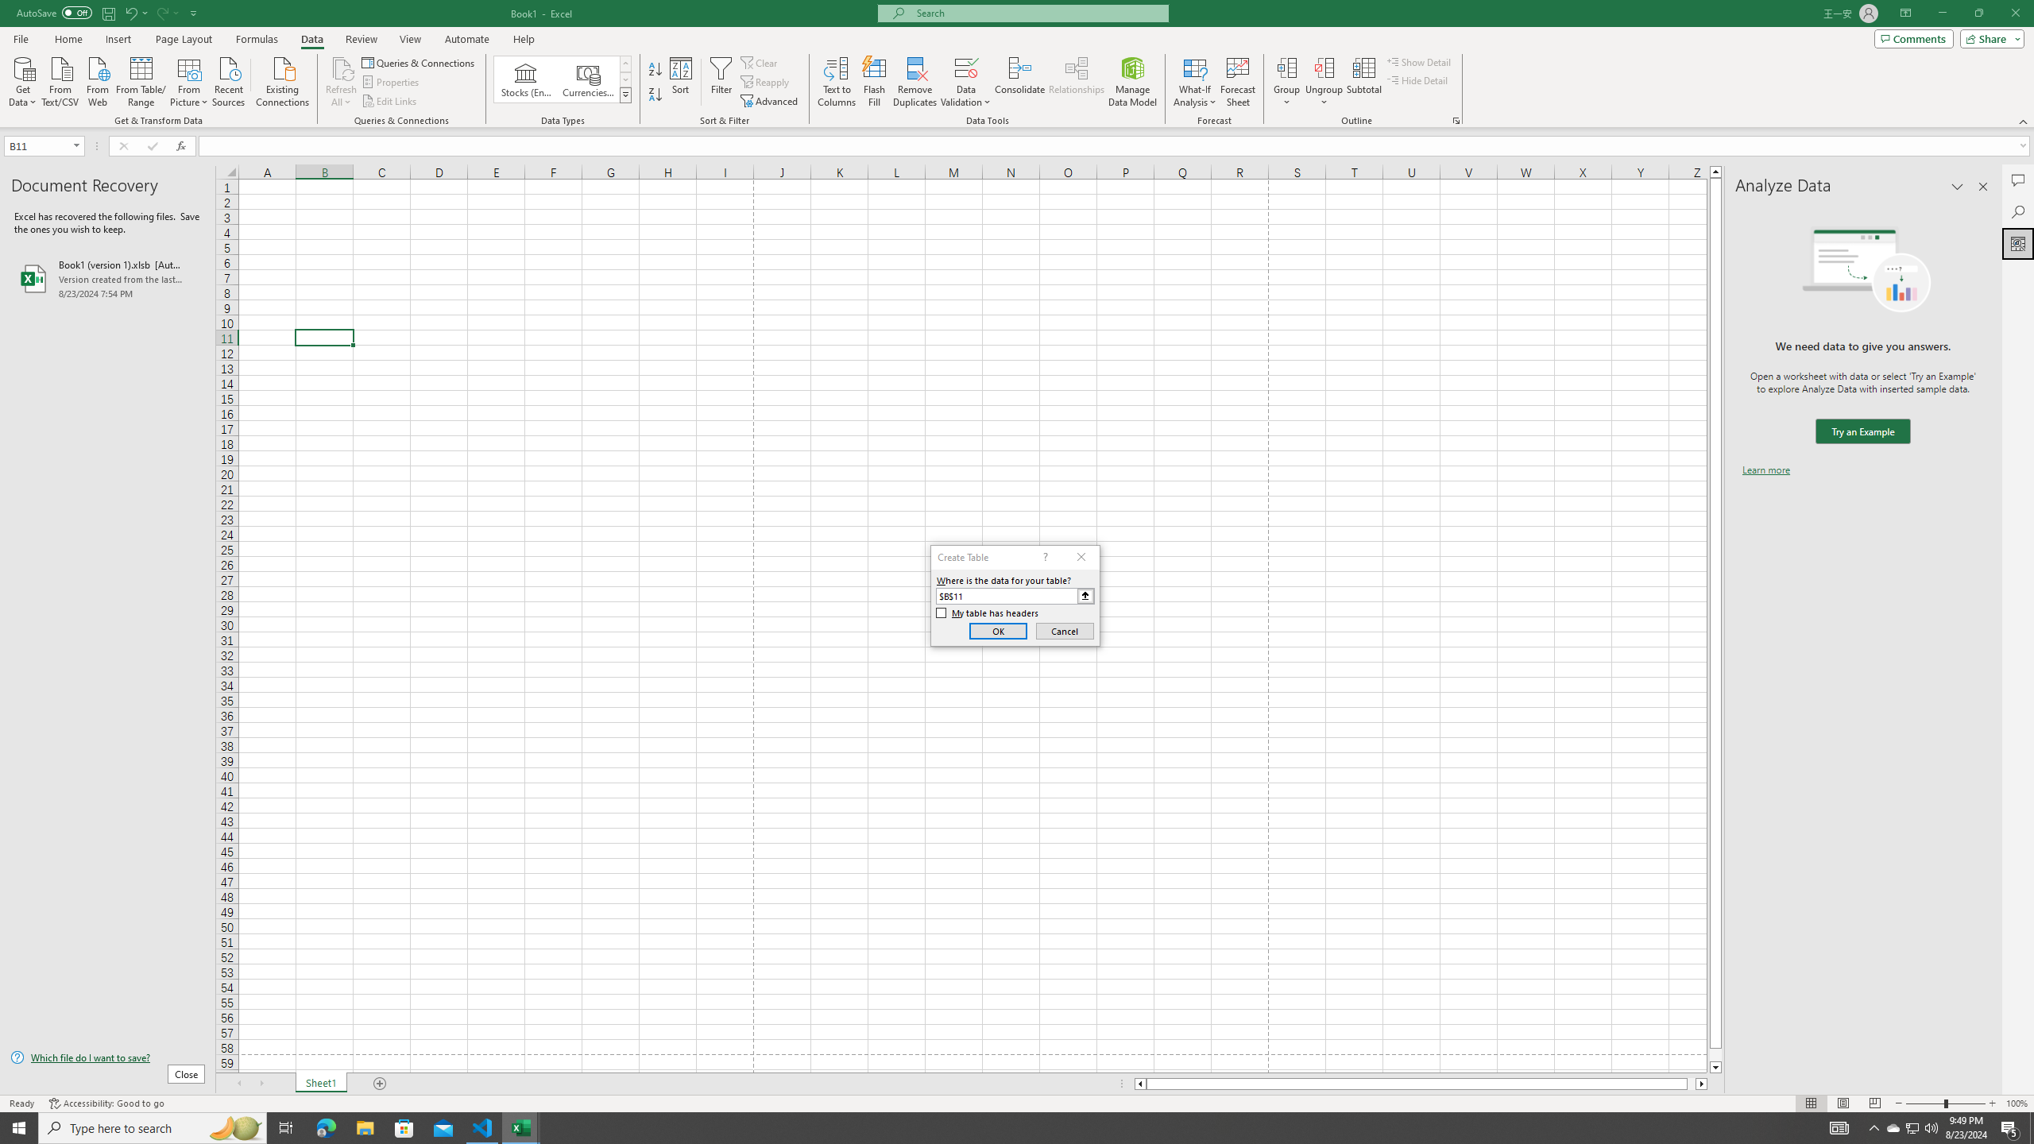 Image resolution: width=2034 pixels, height=1144 pixels. What do you see at coordinates (283, 80) in the screenshot?
I see `Existing Connections` at bounding box center [283, 80].